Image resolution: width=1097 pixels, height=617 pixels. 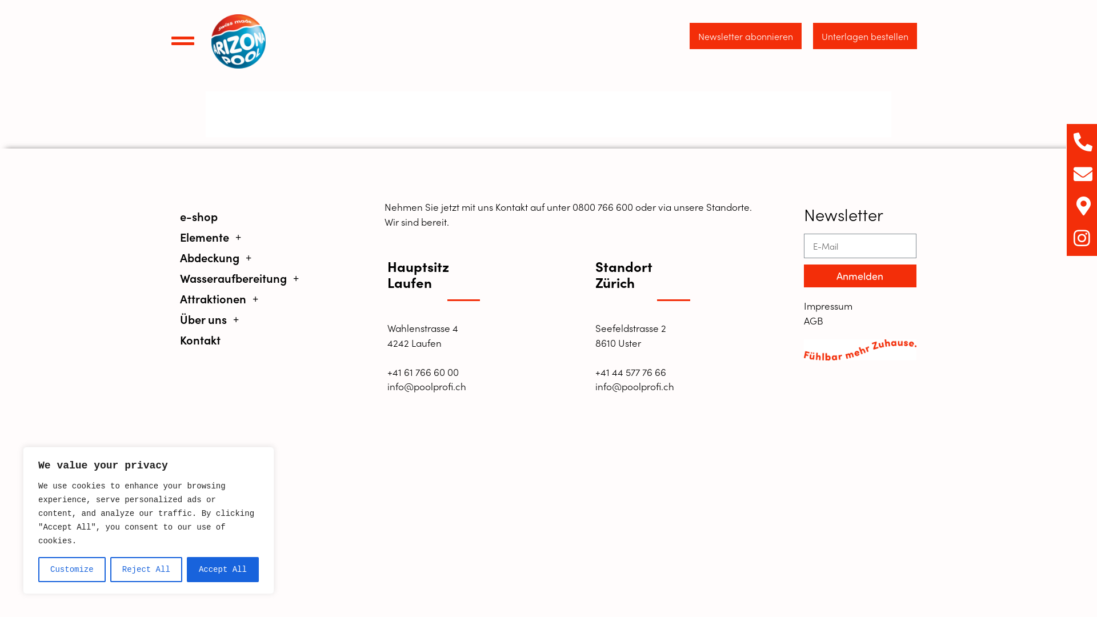 What do you see at coordinates (242, 339) in the screenshot?
I see `Kontakt` at bounding box center [242, 339].